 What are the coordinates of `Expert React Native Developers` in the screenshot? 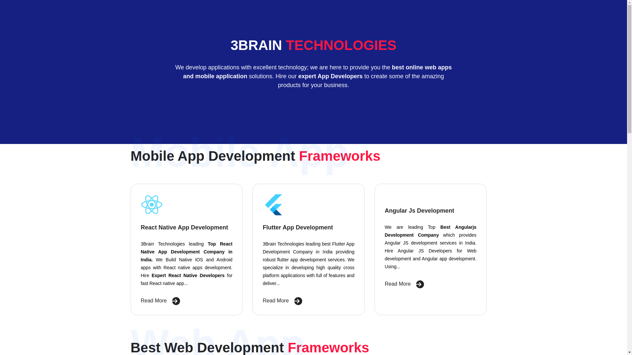 It's located at (188, 275).